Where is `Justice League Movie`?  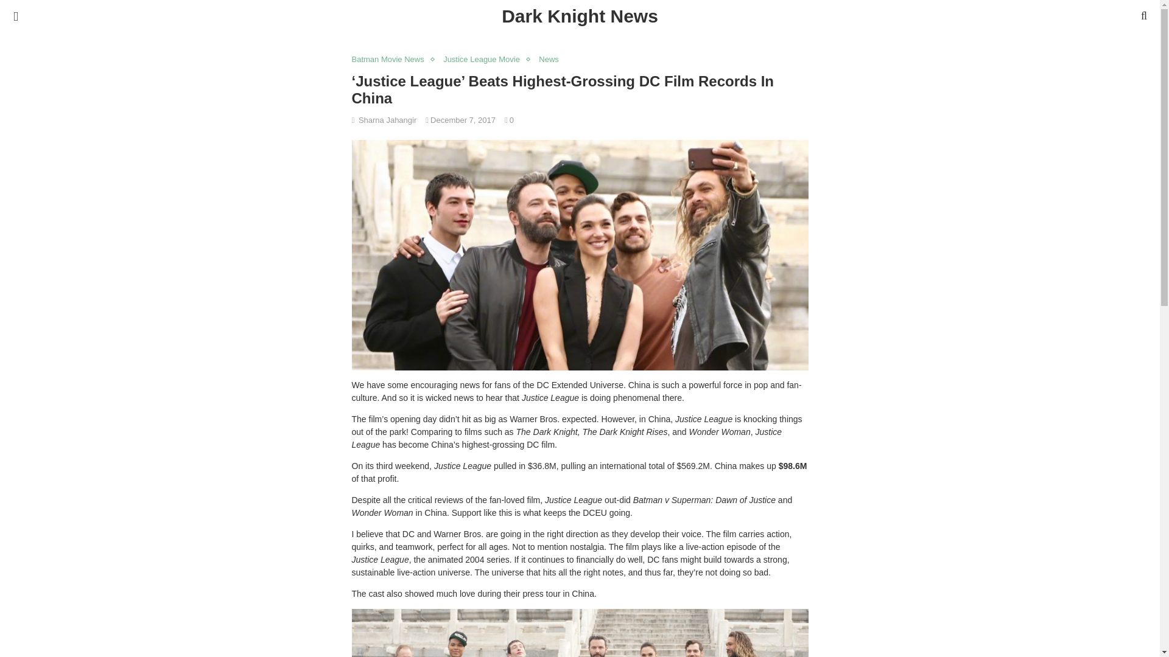
Justice League Movie is located at coordinates (485, 59).